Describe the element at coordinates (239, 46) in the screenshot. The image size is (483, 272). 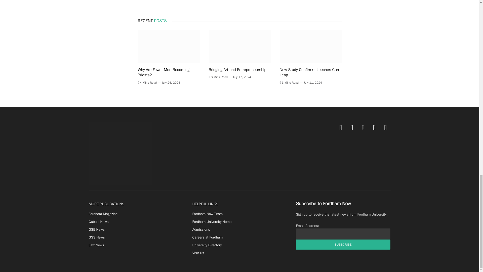
I see `Bridging Art and Entrepreneurship` at that location.